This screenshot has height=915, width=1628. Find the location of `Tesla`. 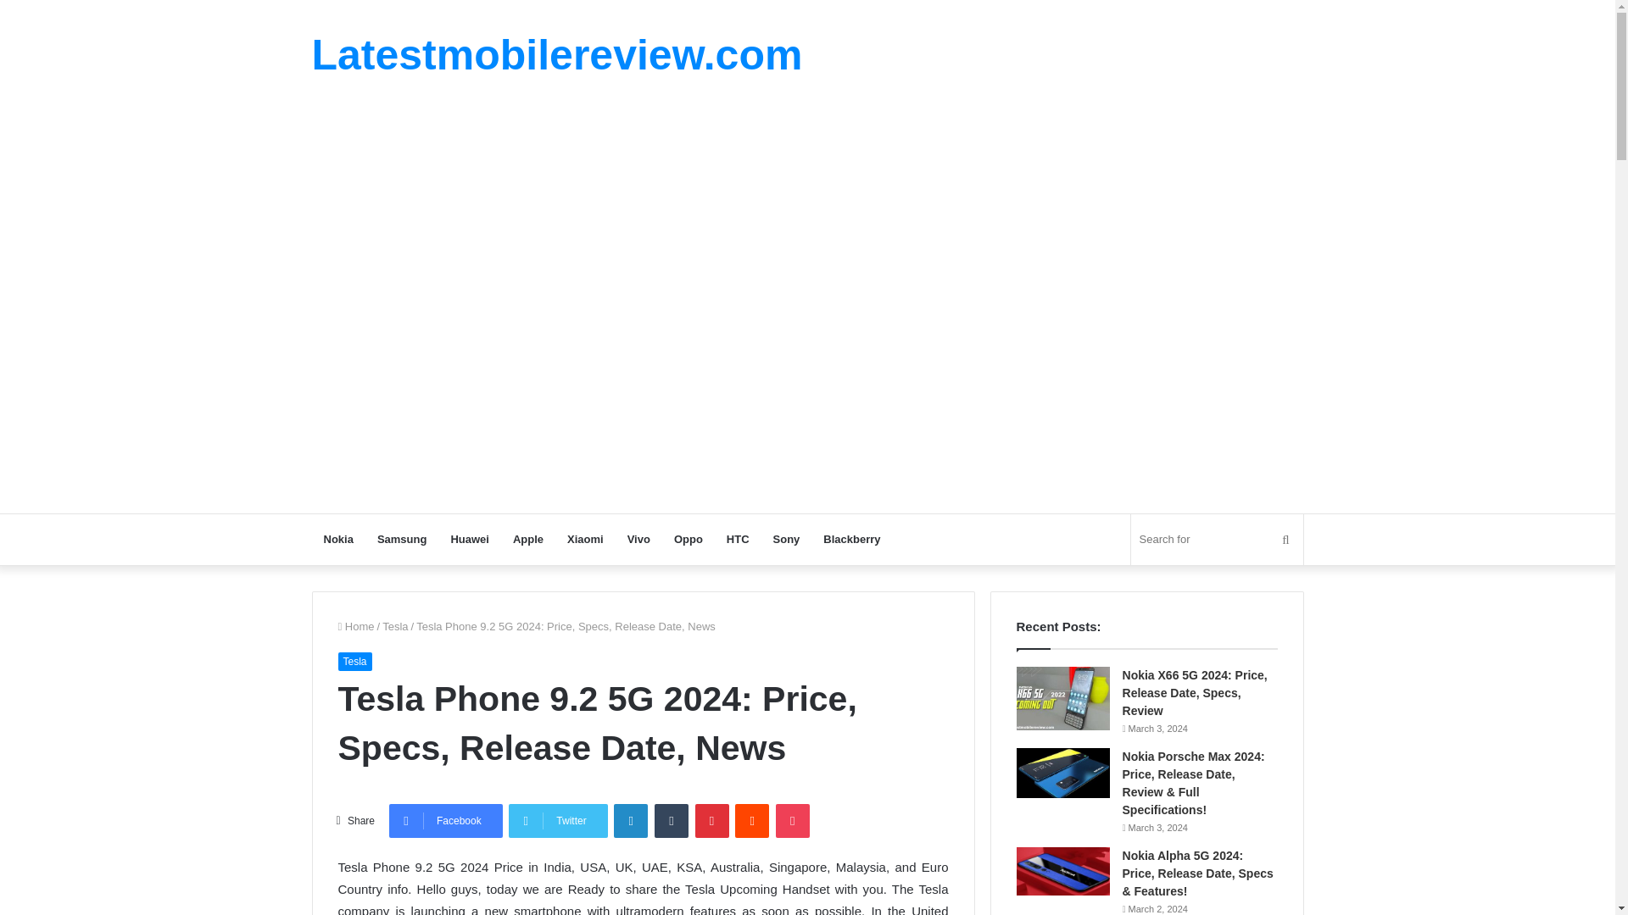

Tesla is located at coordinates (395, 627).